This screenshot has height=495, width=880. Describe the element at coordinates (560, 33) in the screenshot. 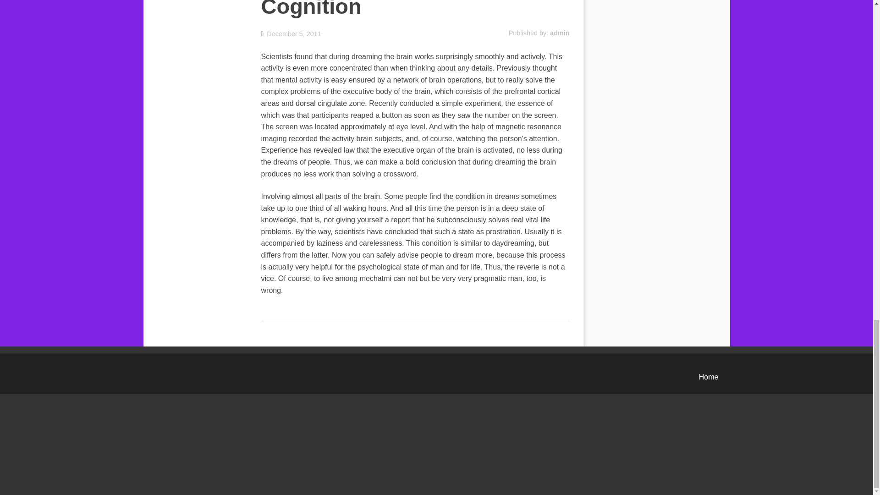

I see `admin` at that location.